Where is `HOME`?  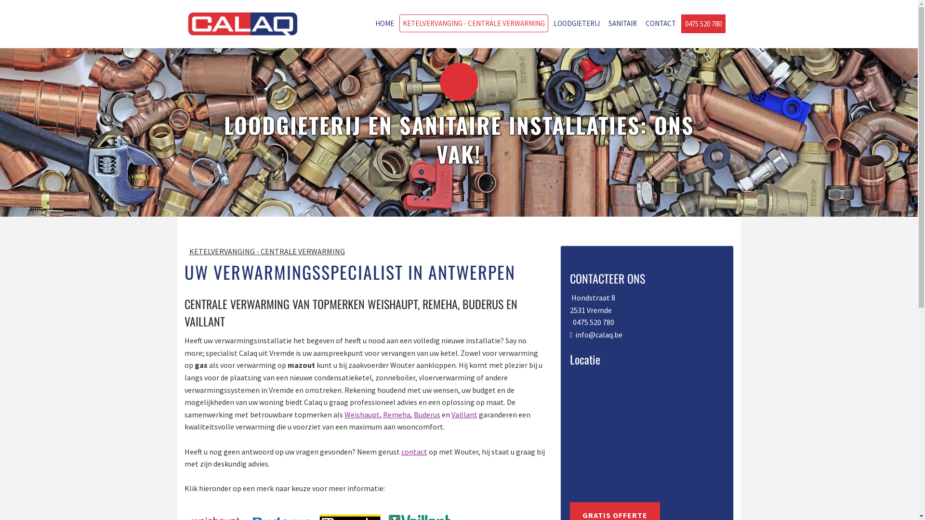
HOME is located at coordinates (384, 23).